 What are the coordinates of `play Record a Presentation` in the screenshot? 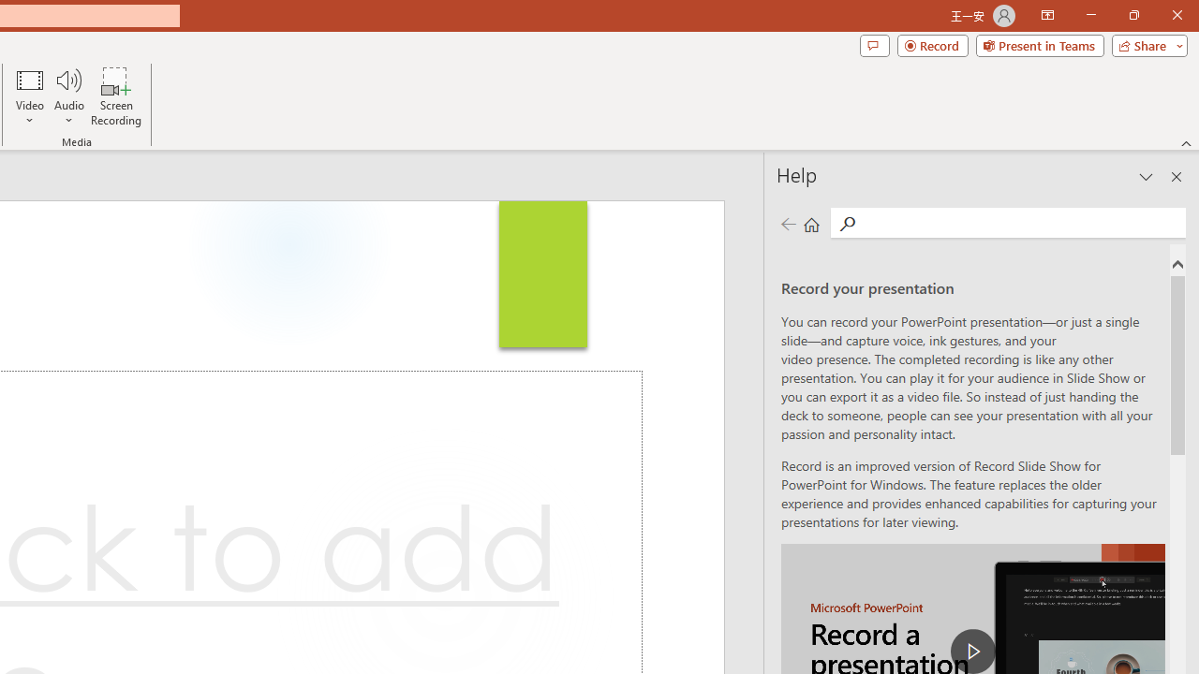 It's located at (972, 652).